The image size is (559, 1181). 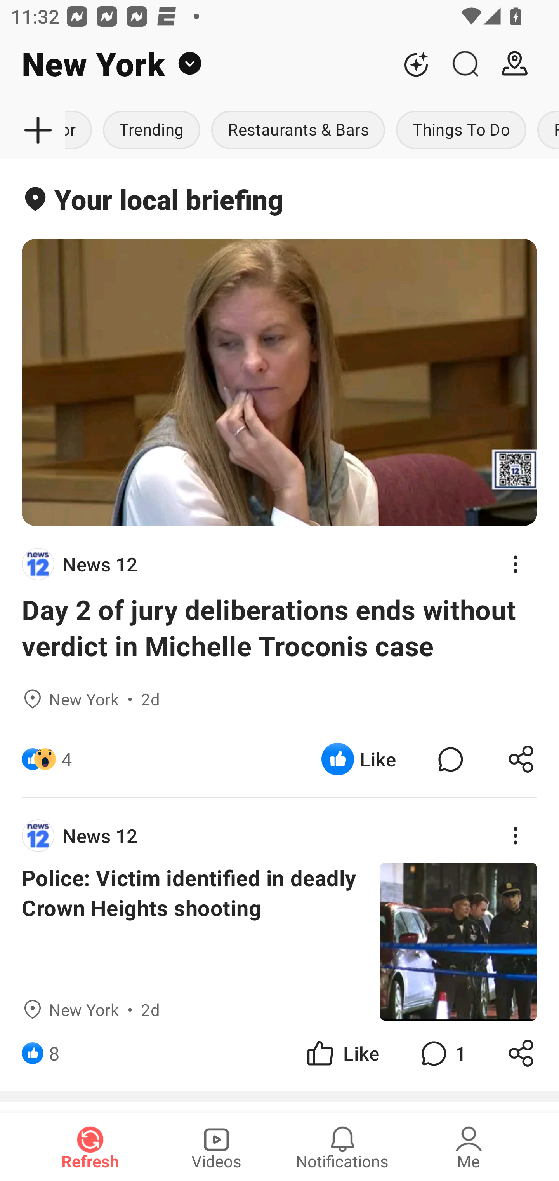 What do you see at coordinates (54, 1053) in the screenshot?
I see `8` at bounding box center [54, 1053].